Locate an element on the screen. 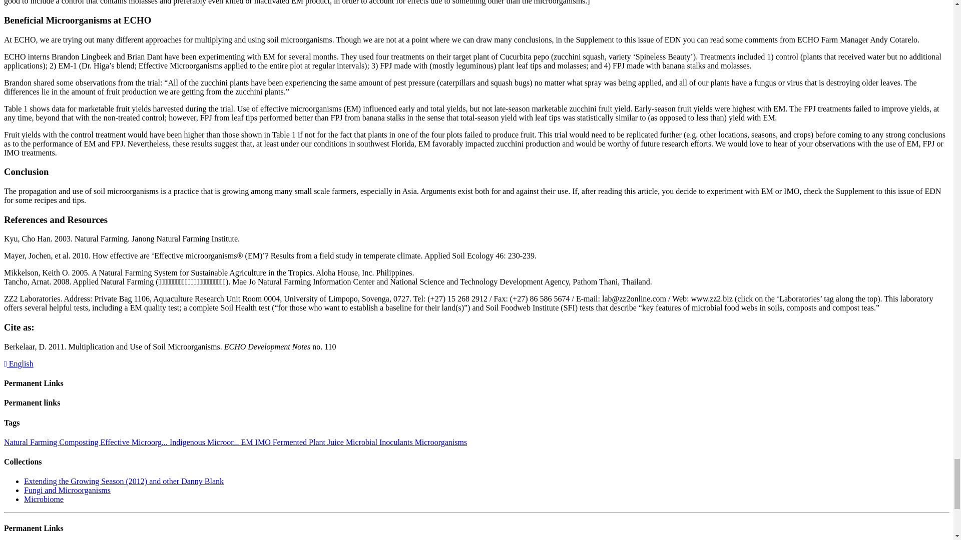 The height and width of the screenshot is (540, 961). EM is located at coordinates (248, 442).